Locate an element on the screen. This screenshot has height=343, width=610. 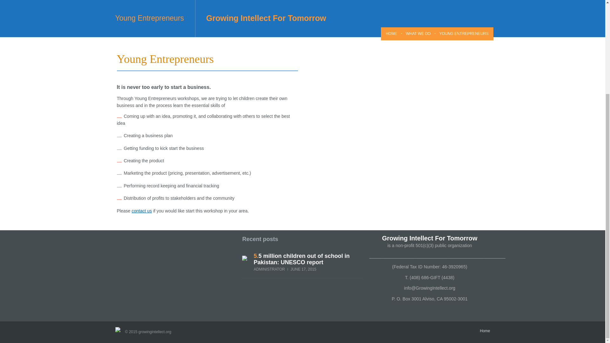
WHAT WE DO is located at coordinates (418, 34).